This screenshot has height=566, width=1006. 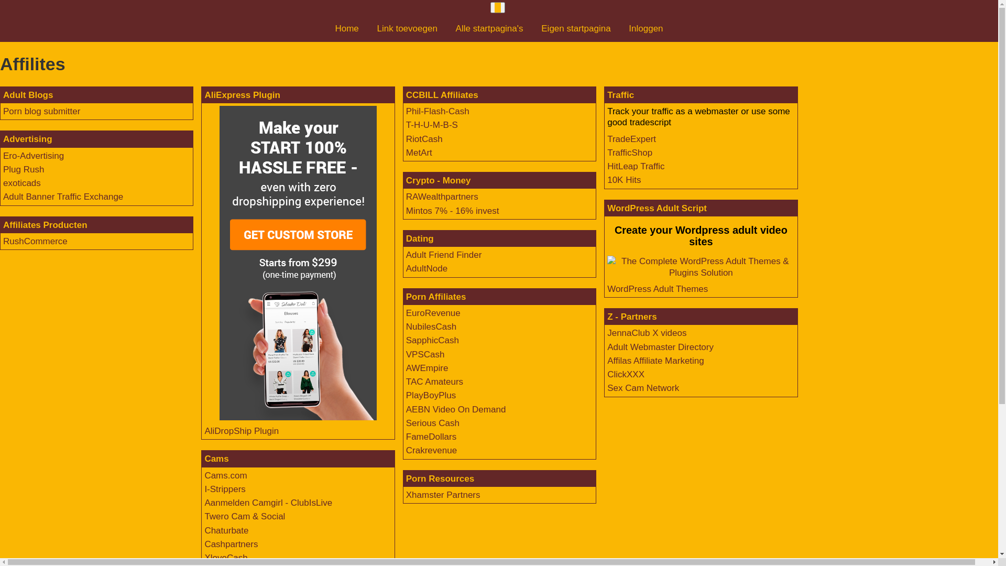 I want to click on CCBILL Affiliates, so click(x=442, y=95).